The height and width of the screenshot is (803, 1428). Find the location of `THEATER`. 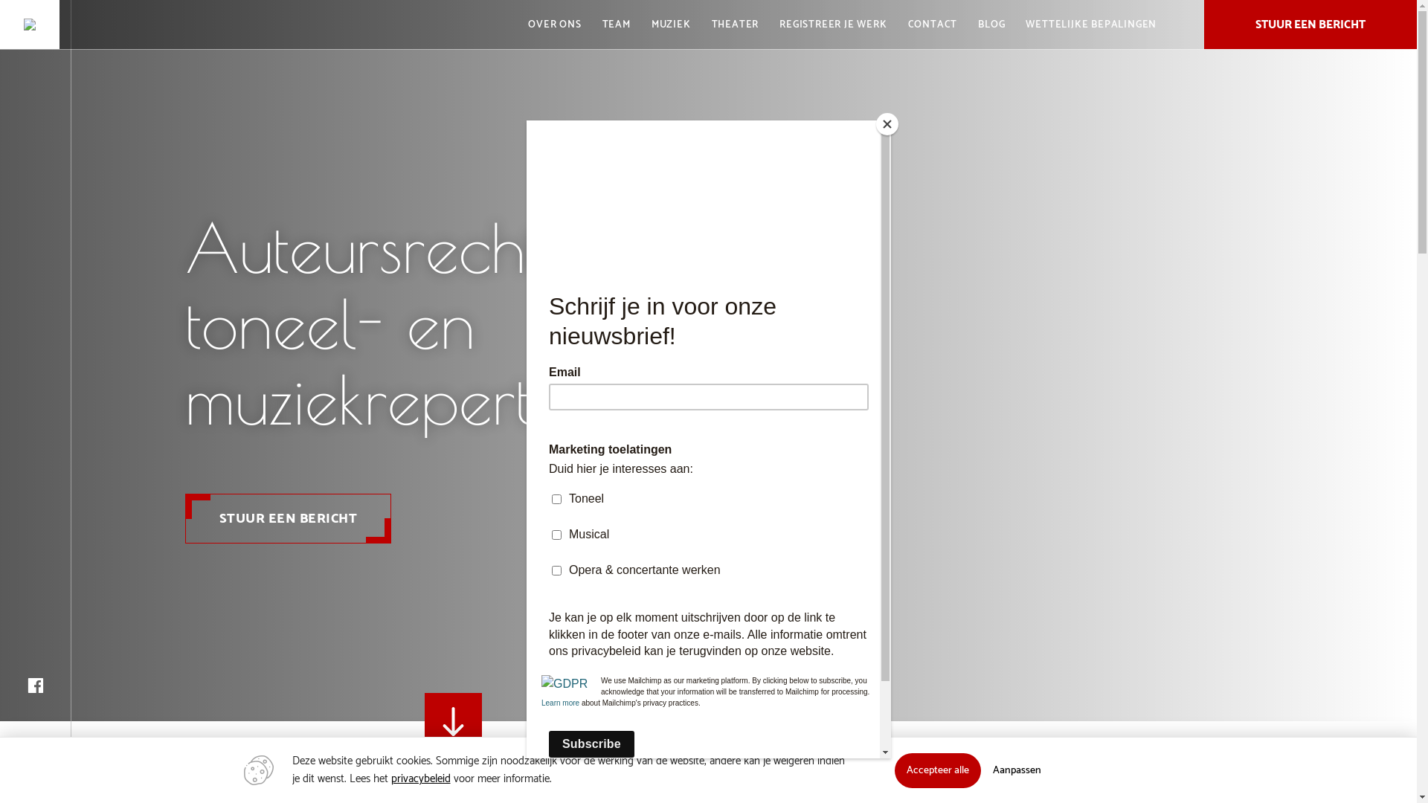

THEATER is located at coordinates (736, 25).